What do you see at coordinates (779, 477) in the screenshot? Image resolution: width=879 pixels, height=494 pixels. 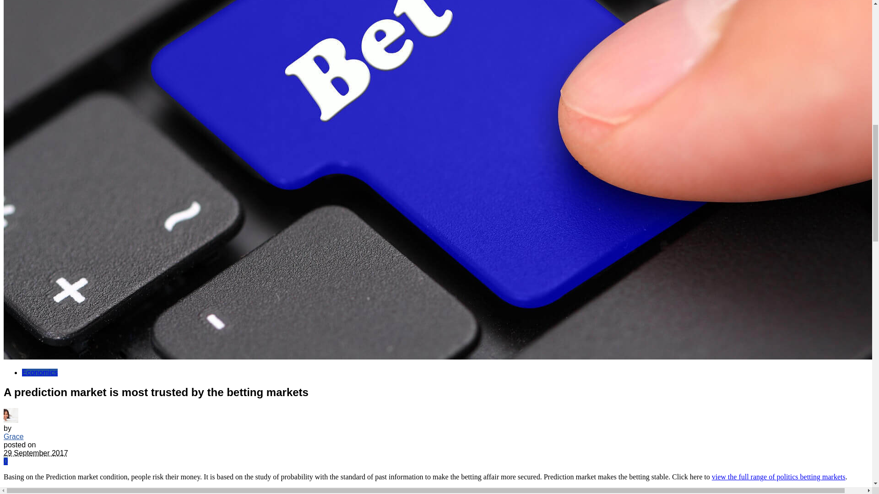 I see `view the full range of politics betting markets` at bounding box center [779, 477].